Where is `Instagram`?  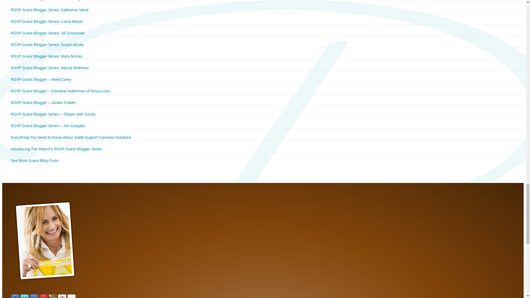
Instagram is located at coordinates (52, 296).